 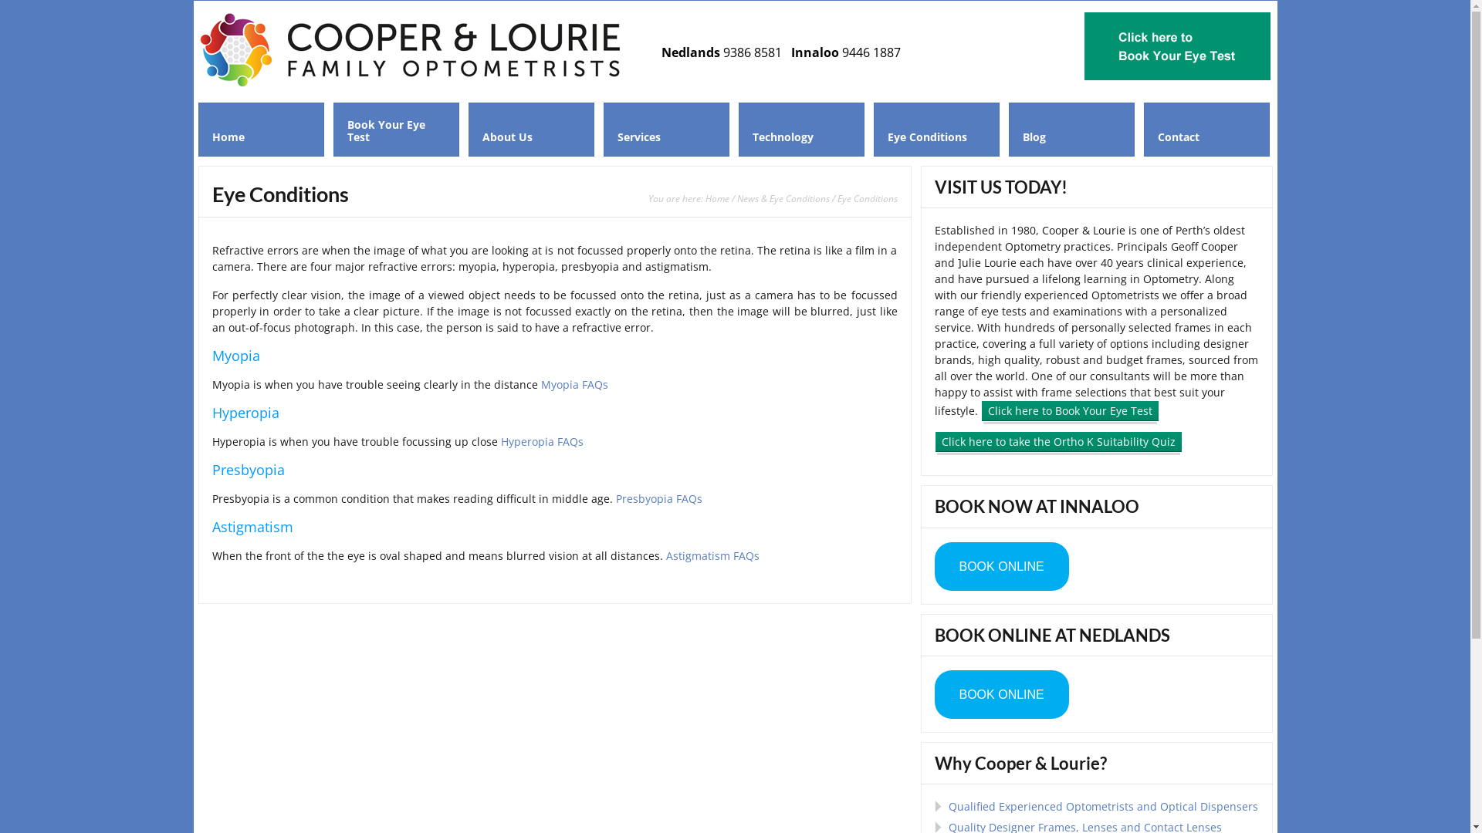 What do you see at coordinates (397, 130) in the screenshot?
I see `Book Your Eye Test` at bounding box center [397, 130].